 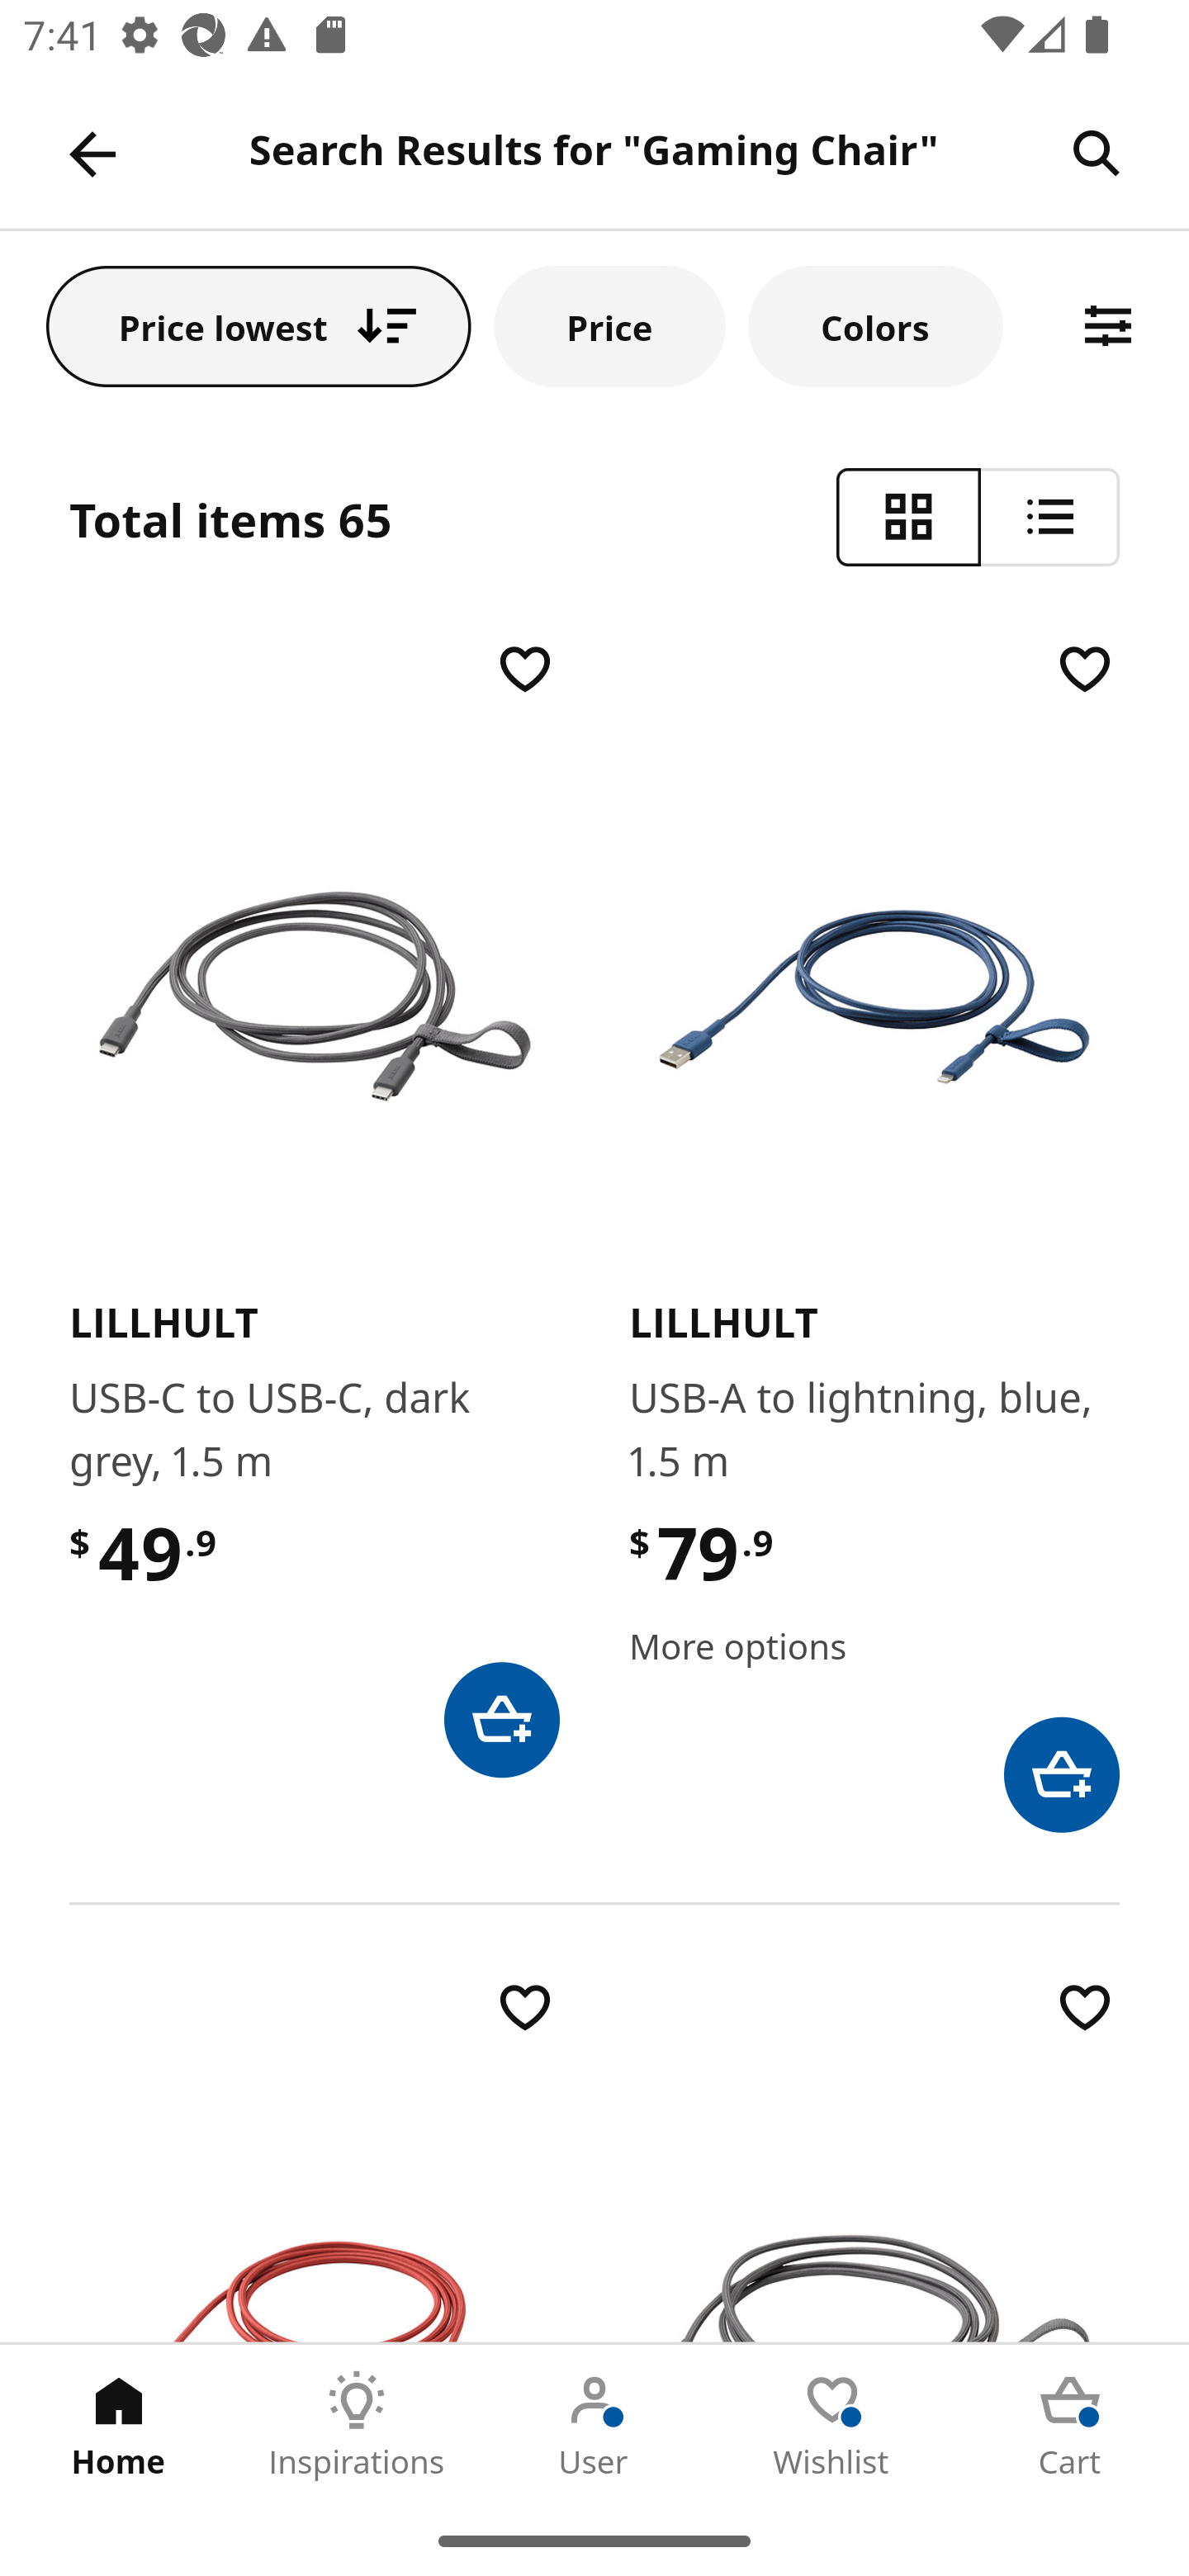 I want to click on Home
Tab 1 of 5, so click(x=119, y=2425).